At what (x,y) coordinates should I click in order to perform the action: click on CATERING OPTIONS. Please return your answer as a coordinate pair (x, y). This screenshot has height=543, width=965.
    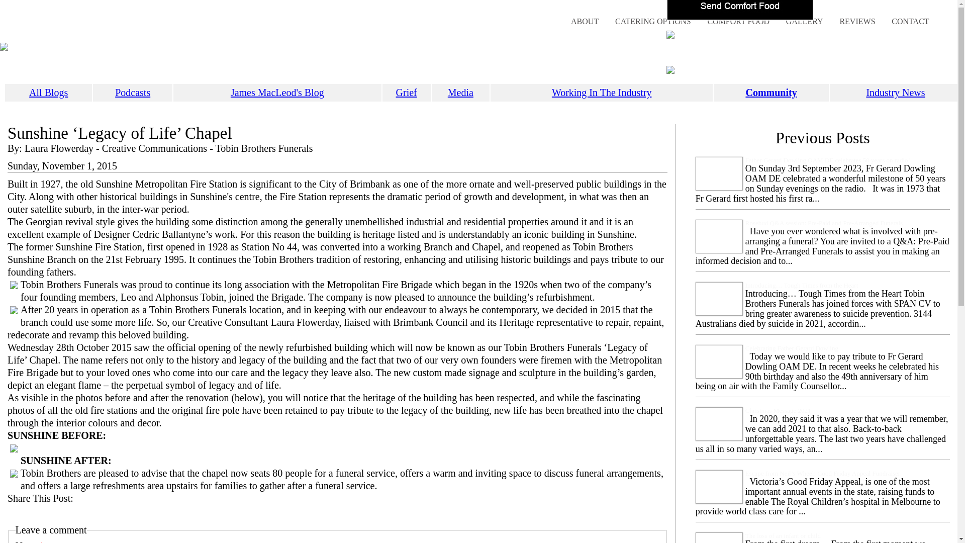
    Looking at the image, I should click on (653, 21).